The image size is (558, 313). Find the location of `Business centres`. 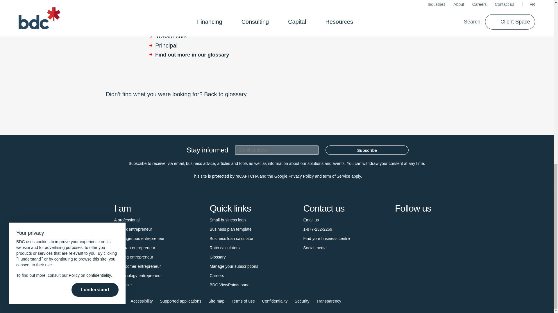

Business centres is located at coordinates (327, 238).